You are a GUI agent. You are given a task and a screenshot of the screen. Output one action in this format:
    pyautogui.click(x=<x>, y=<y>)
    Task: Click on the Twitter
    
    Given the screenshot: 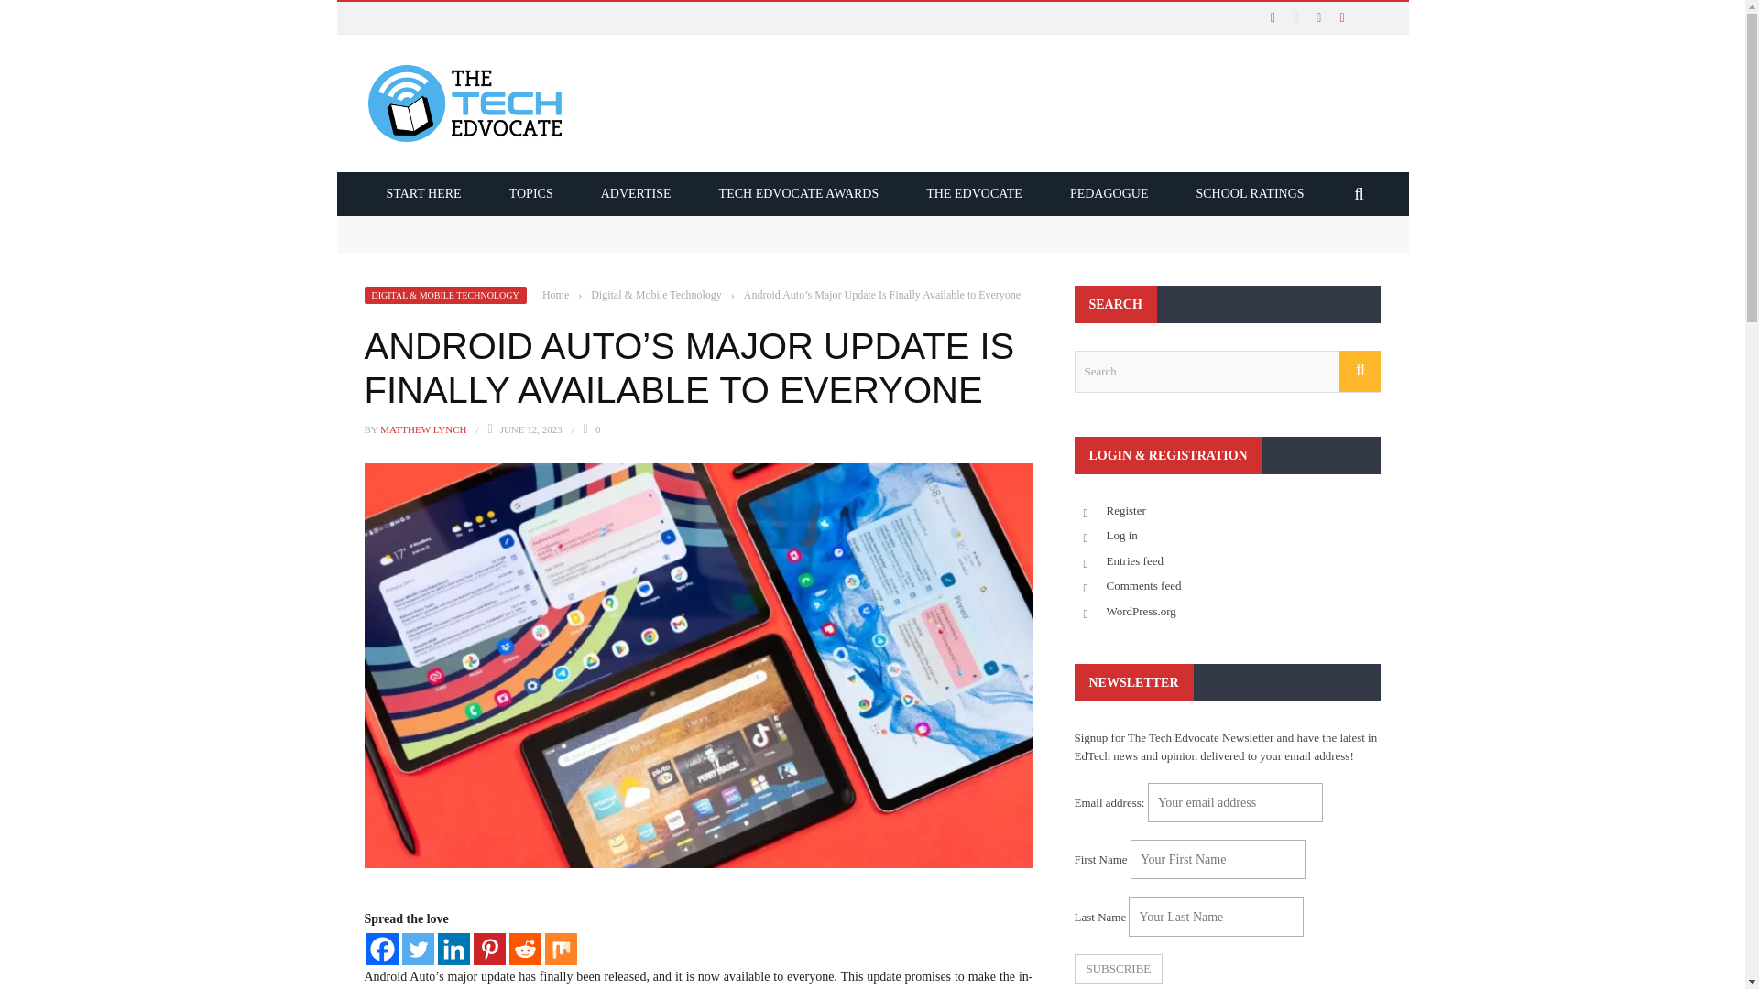 What is the action you would take?
    pyautogui.click(x=416, y=949)
    